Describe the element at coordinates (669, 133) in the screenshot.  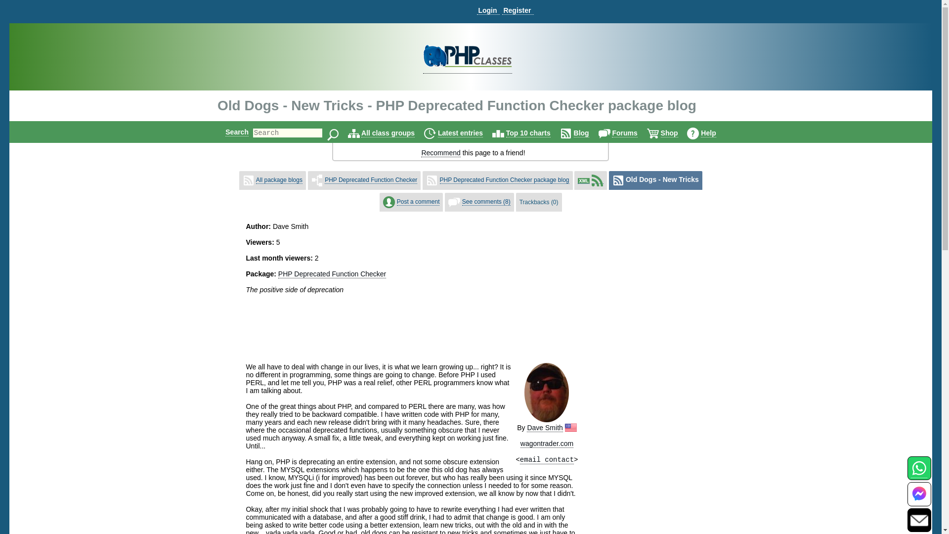
I see `Shop` at that location.